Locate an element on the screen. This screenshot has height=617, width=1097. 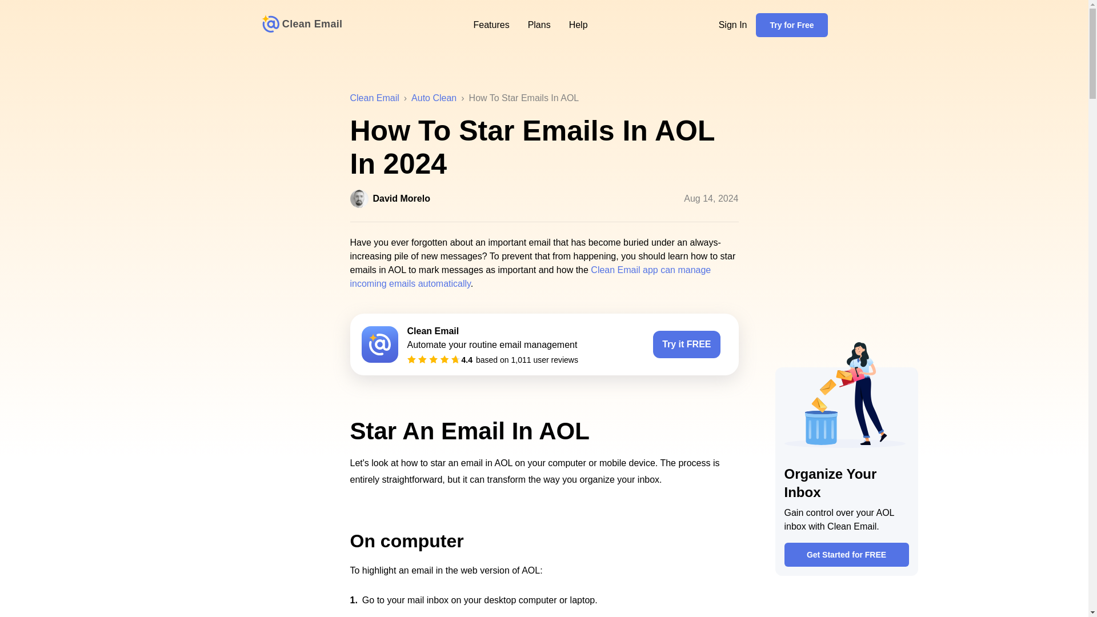
Get Started for FREE is located at coordinates (846, 555).